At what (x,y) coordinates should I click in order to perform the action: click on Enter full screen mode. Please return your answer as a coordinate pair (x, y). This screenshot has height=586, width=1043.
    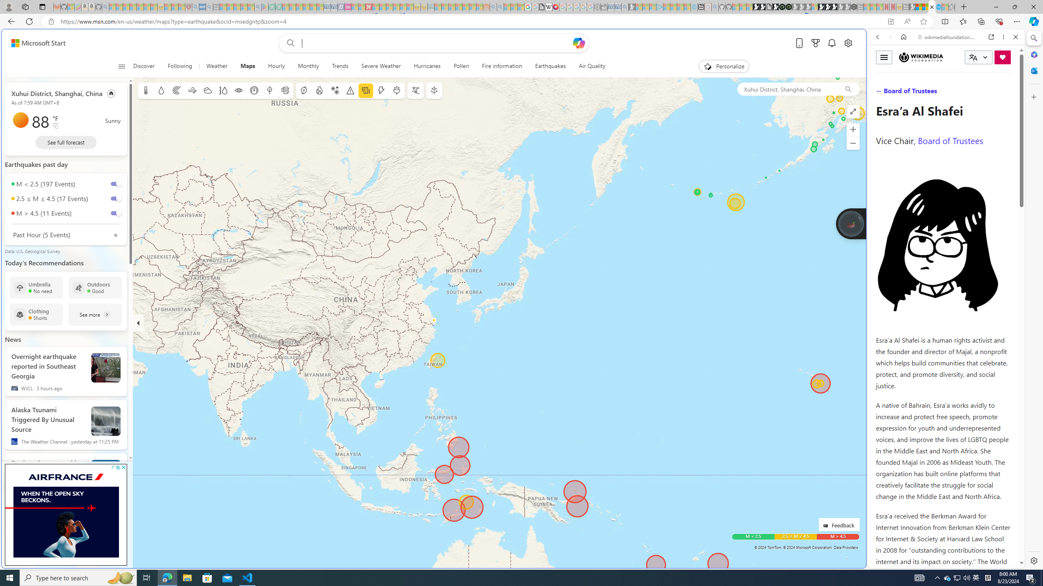
    Looking at the image, I should click on (853, 112).